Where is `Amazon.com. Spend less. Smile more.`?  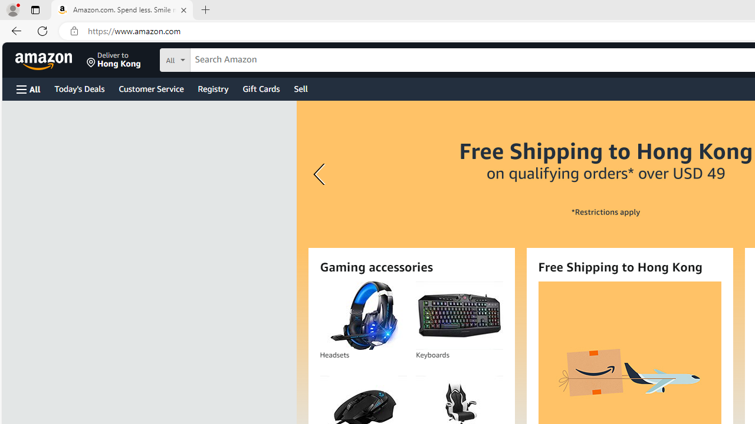 Amazon.com. Spend less. Smile more. is located at coordinates (122, 11).